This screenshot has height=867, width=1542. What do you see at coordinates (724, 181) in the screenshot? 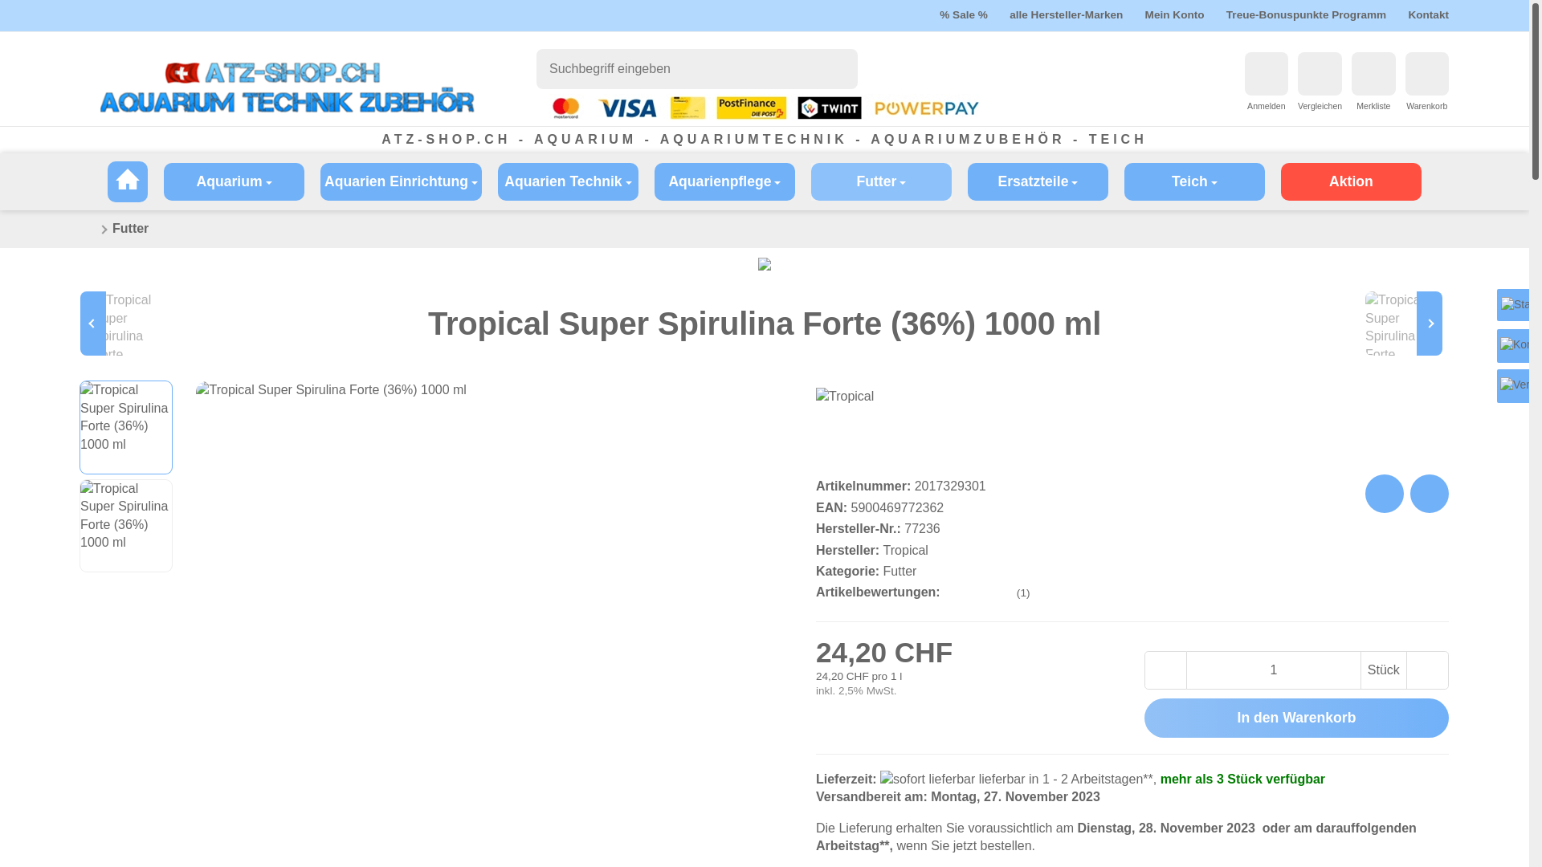
I see `Aquarienpflege` at bounding box center [724, 181].